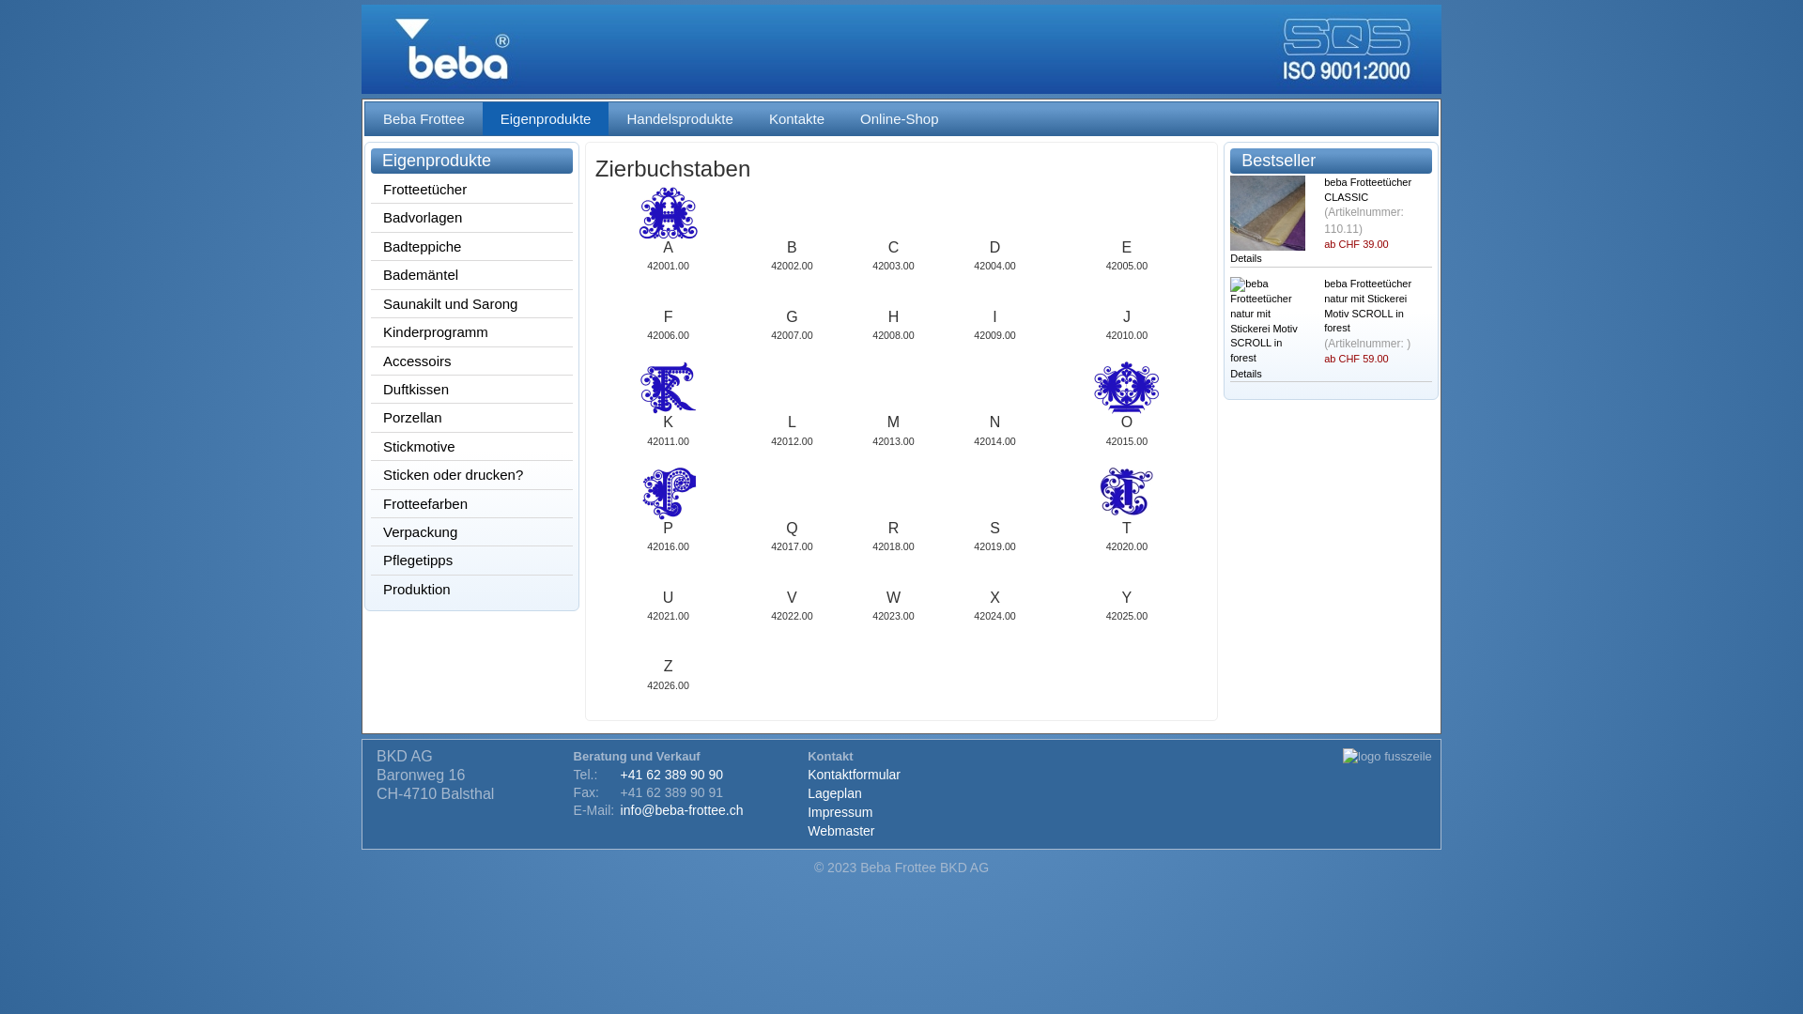 This screenshot has height=1014, width=1803. What do you see at coordinates (1127, 492) in the screenshot?
I see `t` at bounding box center [1127, 492].